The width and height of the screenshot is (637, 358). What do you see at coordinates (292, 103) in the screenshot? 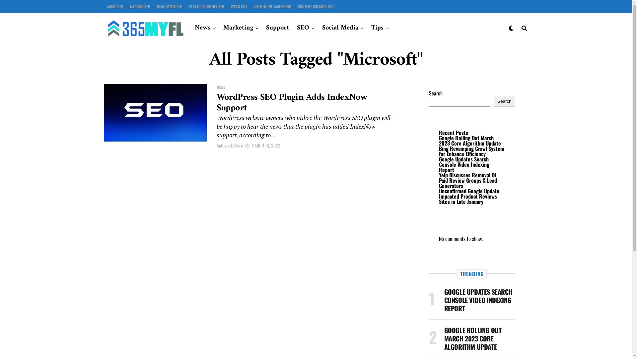
I see `WordPress SEO Plugin Adds IndexNow Support` at bounding box center [292, 103].